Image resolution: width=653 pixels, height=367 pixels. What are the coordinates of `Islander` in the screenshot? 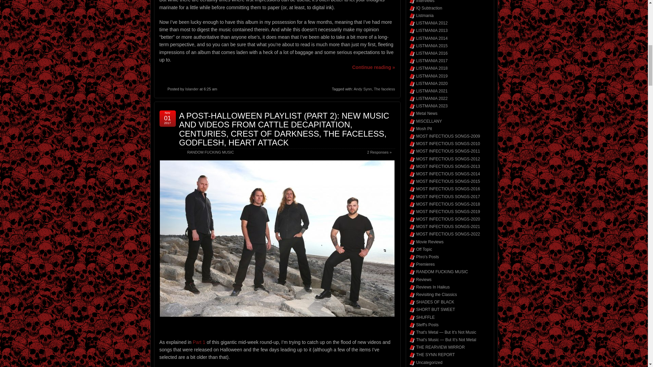 It's located at (191, 89).